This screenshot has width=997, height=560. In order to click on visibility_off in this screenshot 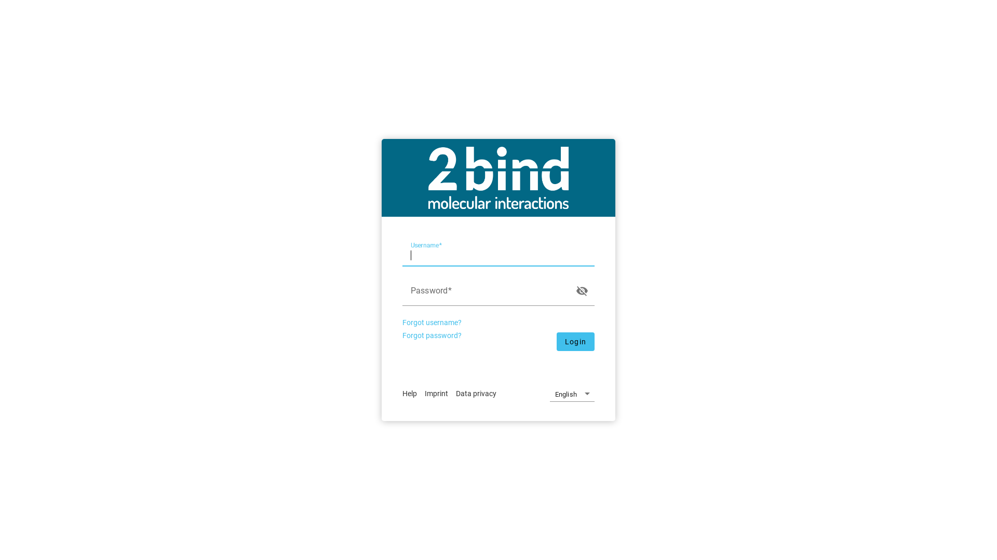, I will do `click(582, 288)`.